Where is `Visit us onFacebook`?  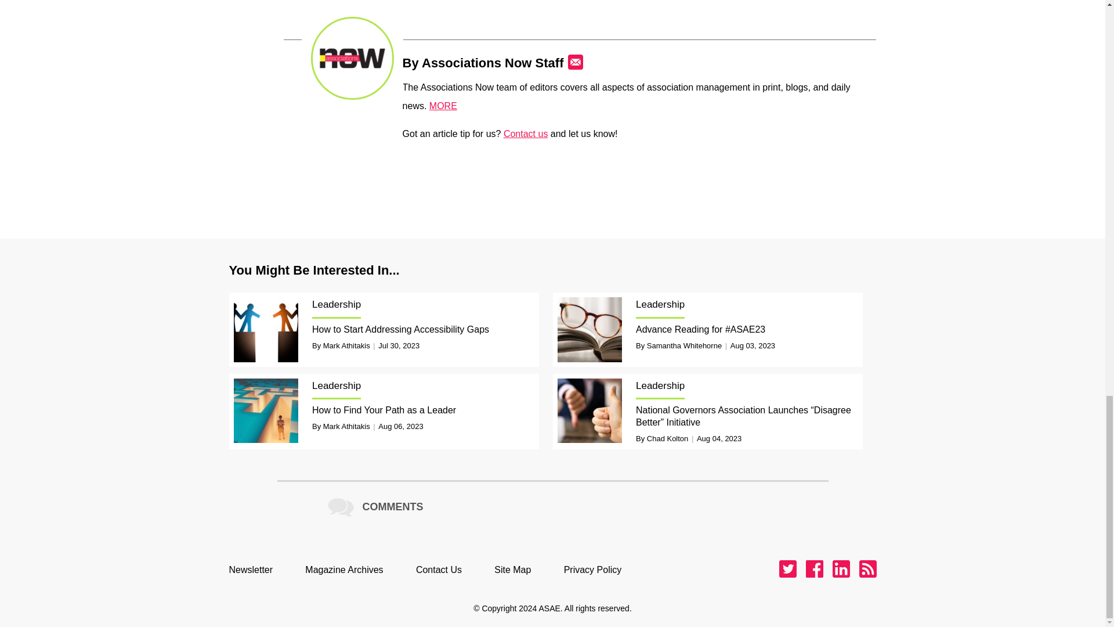
Visit us onFacebook is located at coordinates (814, 569).